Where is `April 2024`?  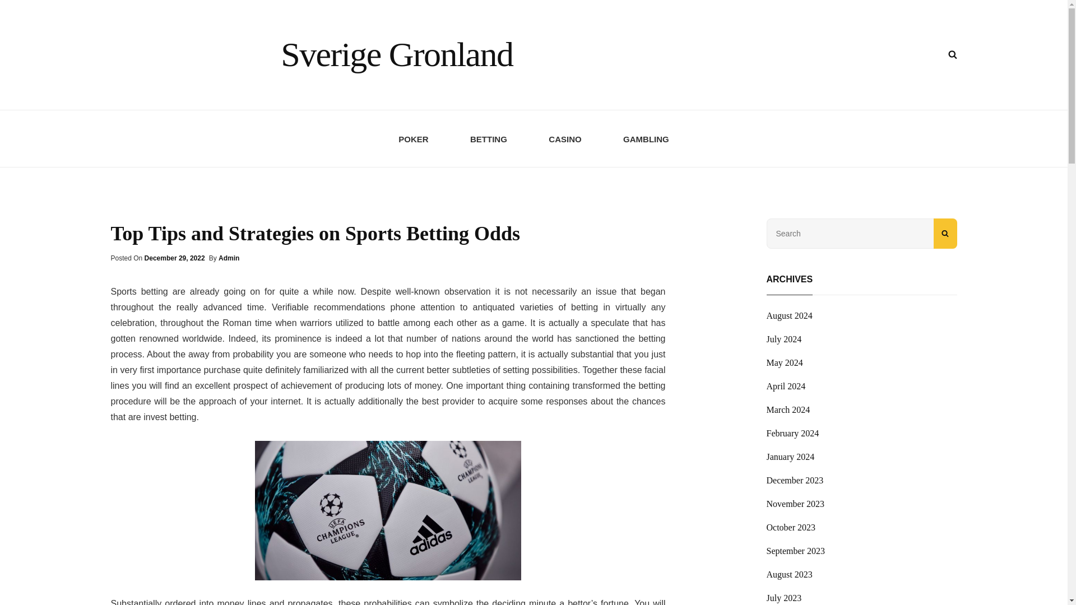 April 2024 is located at coordinates (786, 387).